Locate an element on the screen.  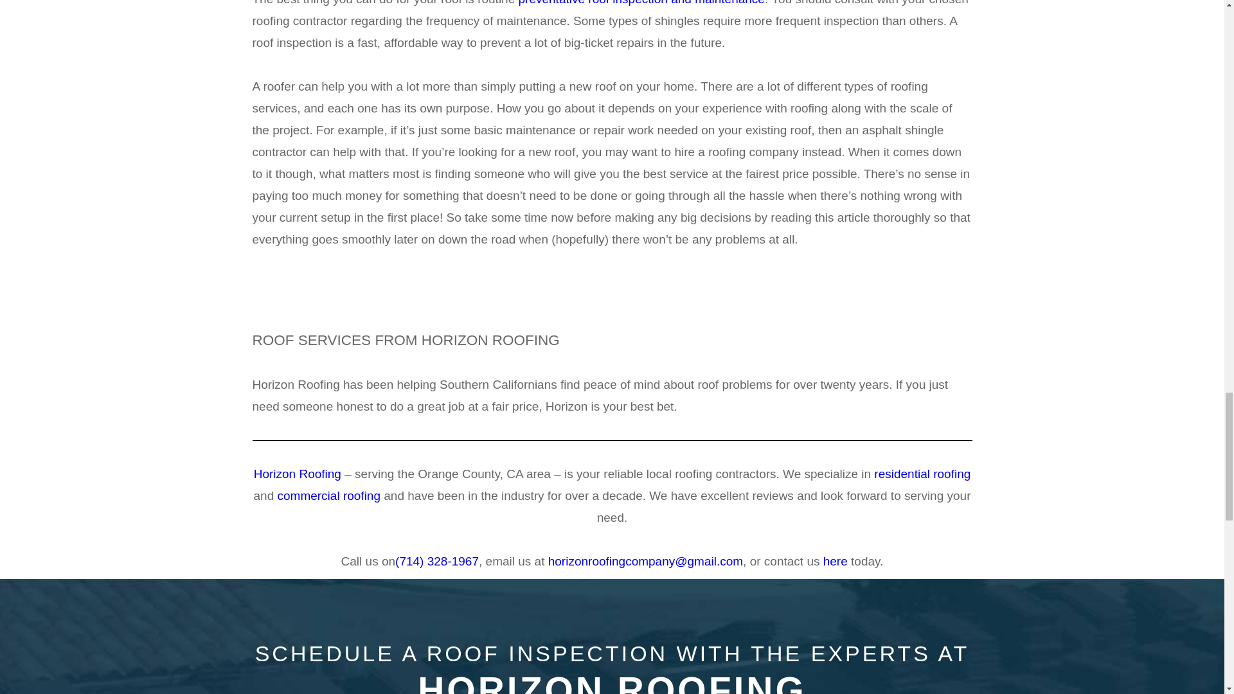
Horizon Roofing is located at coordinates (298, 474).